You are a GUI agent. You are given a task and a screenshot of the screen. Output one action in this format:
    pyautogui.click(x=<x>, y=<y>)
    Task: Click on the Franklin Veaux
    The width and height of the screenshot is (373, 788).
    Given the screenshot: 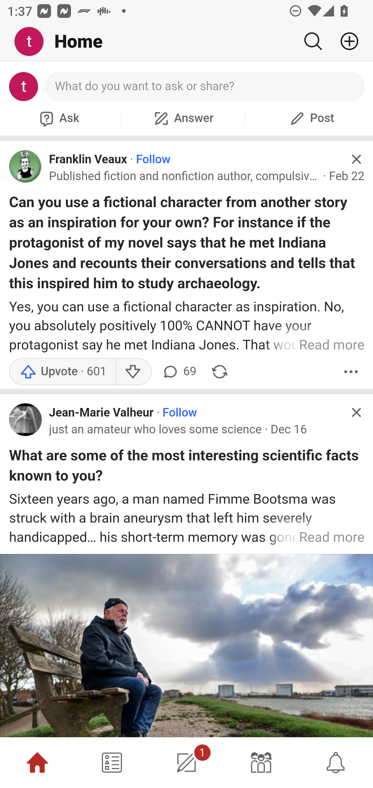 What is the action you would take?
    pyautogui.click(x=88, y=159)
    